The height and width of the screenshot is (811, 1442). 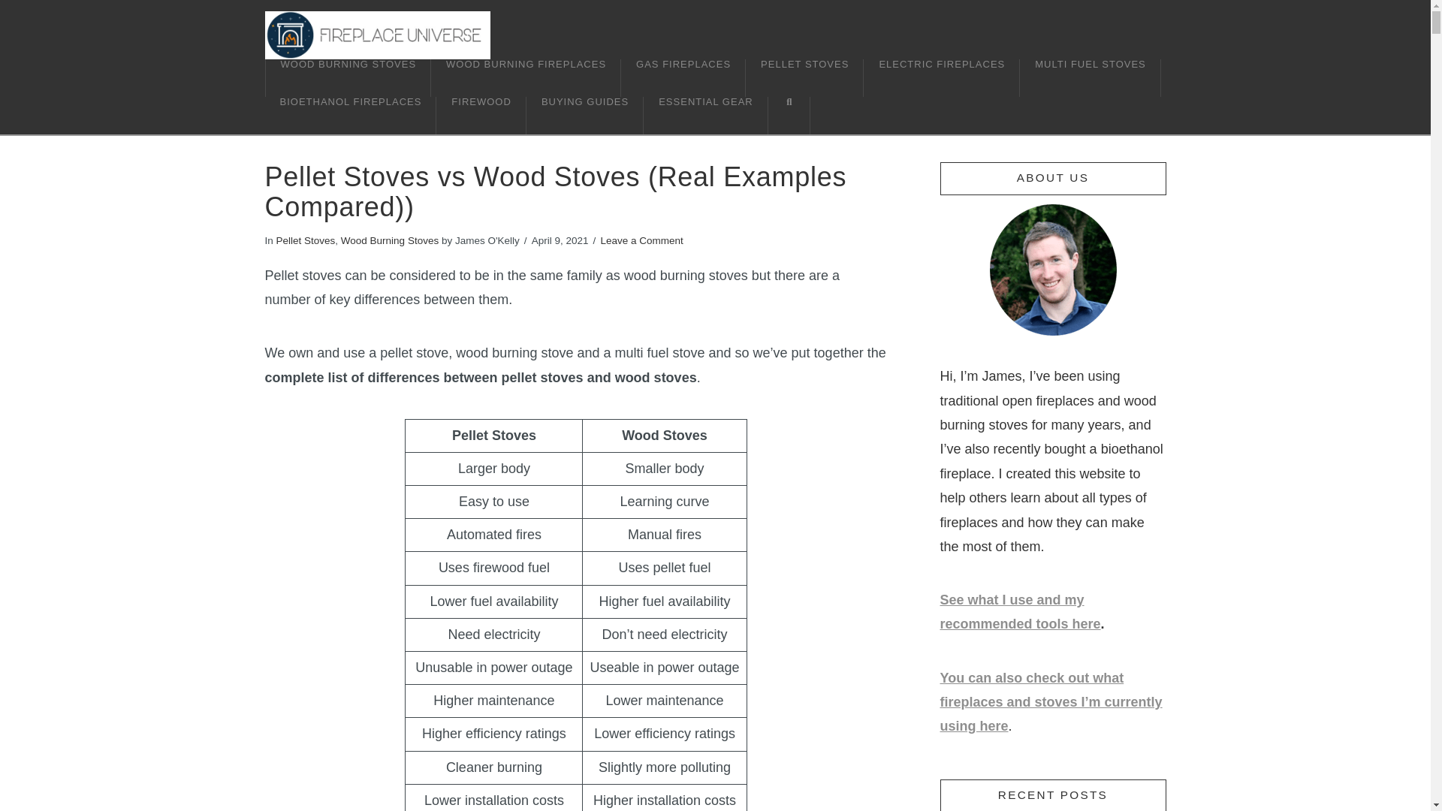 What do you see at coordinates (683, 77) in the screenshot?
I see `GAS FIREPLACES` at bounding box center [683, 77].